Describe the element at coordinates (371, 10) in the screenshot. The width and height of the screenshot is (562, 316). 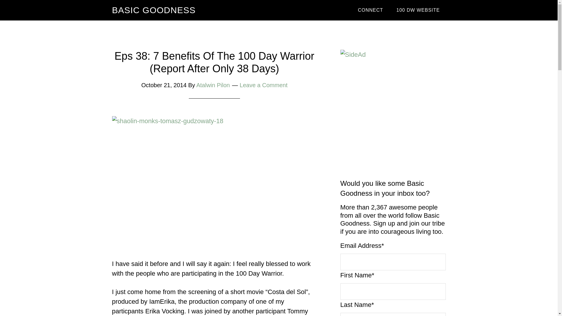
I see `CONNECT` at that location.